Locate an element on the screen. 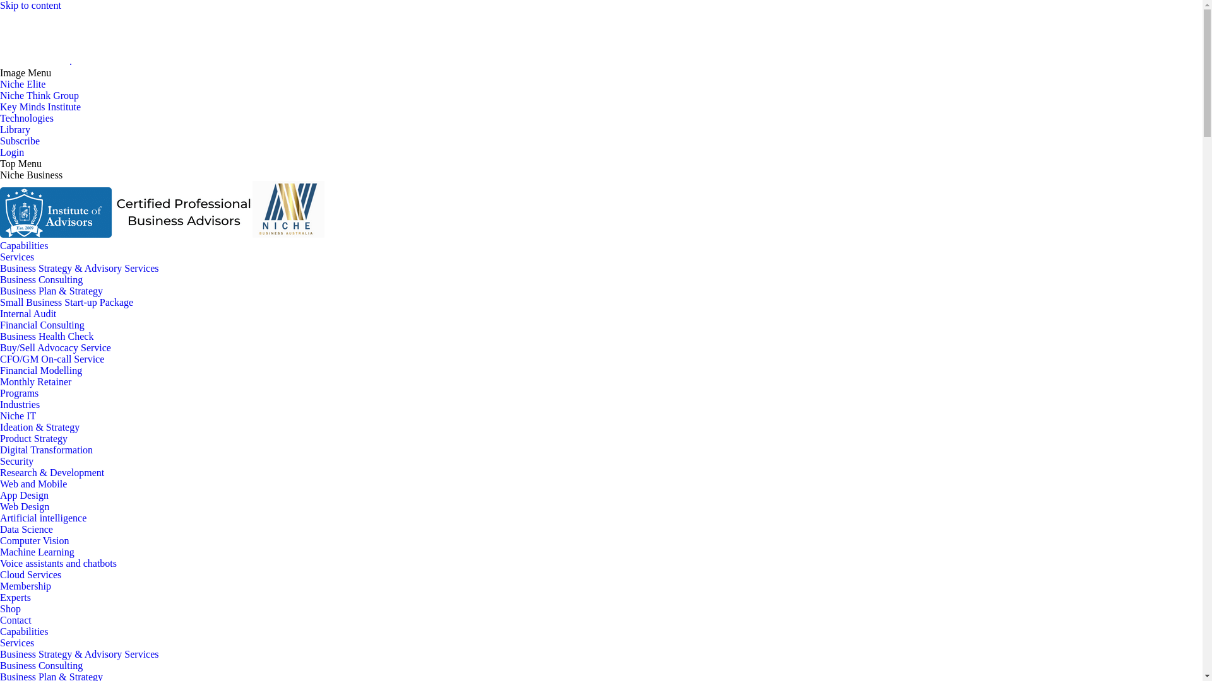 This screenshot has height=681, width=1212. Niche IT is located at coordinates (18, 416).